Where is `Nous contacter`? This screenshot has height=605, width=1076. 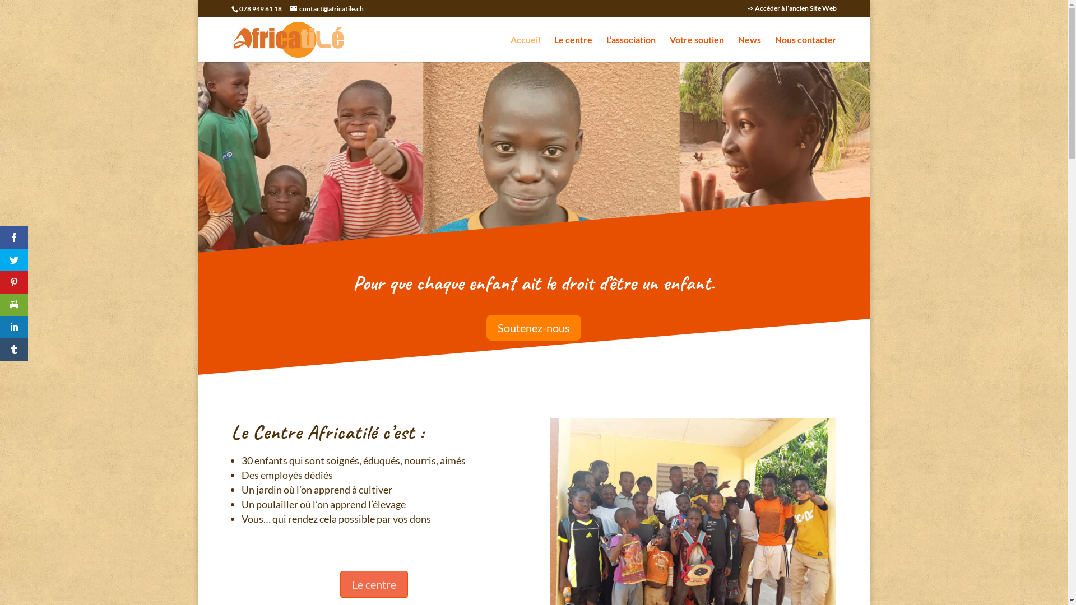 Nous contacter is located at coordinates (805, 49).